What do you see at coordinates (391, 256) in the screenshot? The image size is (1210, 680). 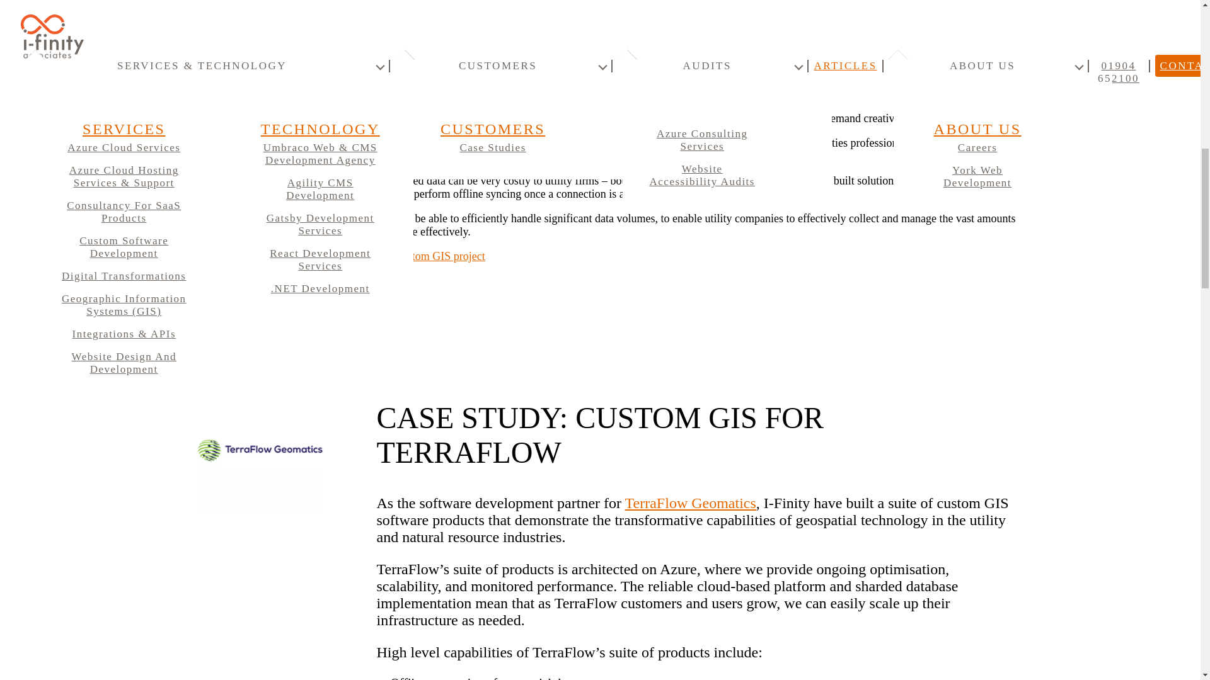 I see `Talk to us about your custom GIS project` at bounding box center [391, 256].